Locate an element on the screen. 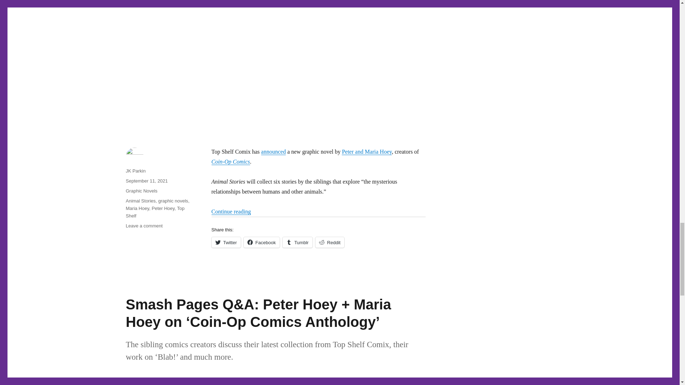 This screenshot has height=385, width=685. Click to share on Reddit is located at coordinates (330, 242).